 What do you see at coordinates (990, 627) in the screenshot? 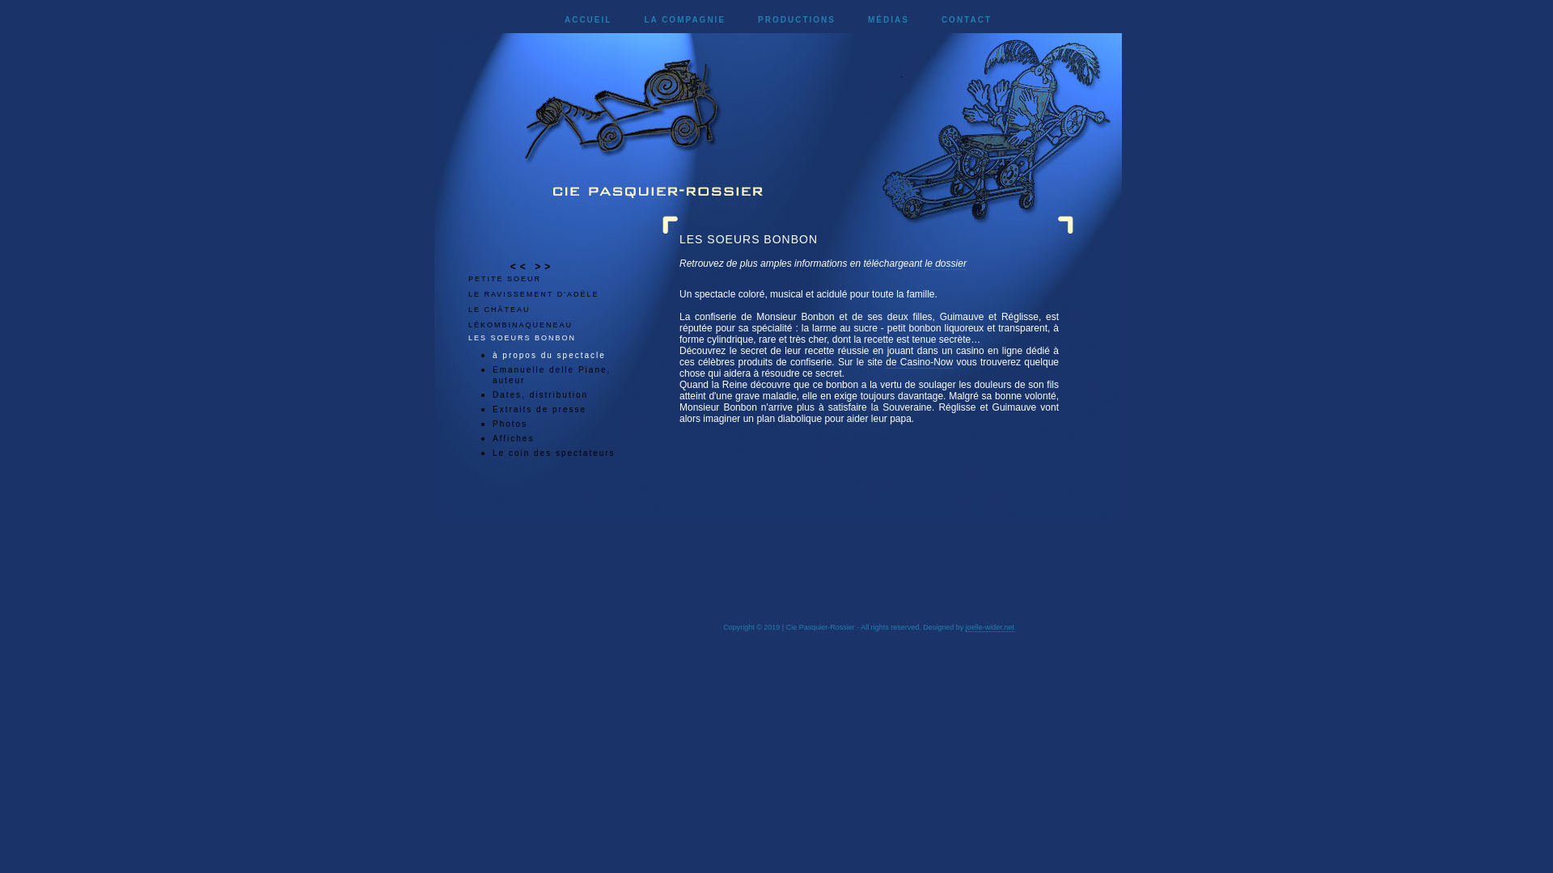
I see `joelle-wider.net` at bounding box center [990, 627].